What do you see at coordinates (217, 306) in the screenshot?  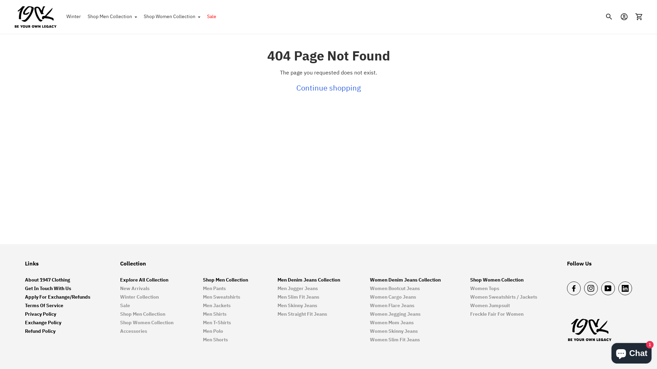 I see `Men Jackets` at bounding box center [217, 306].